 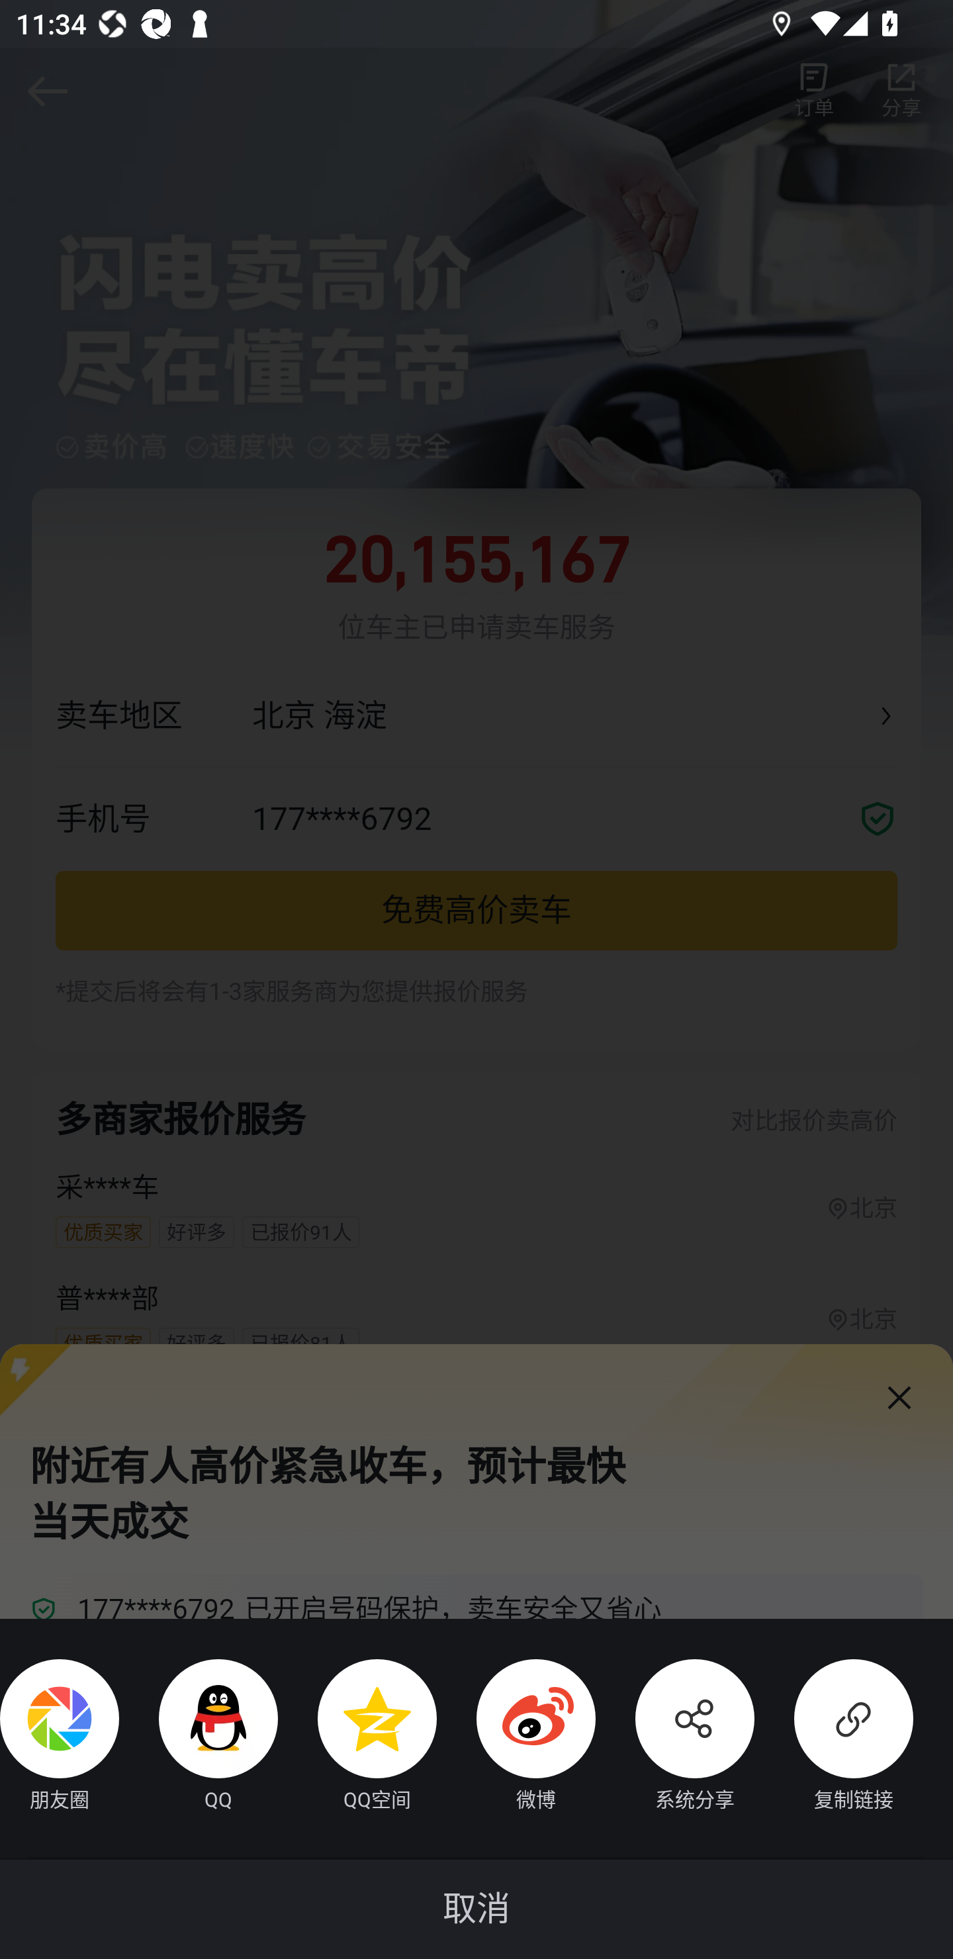 I want to click on 系统分享, so click(x=675, y=1737).